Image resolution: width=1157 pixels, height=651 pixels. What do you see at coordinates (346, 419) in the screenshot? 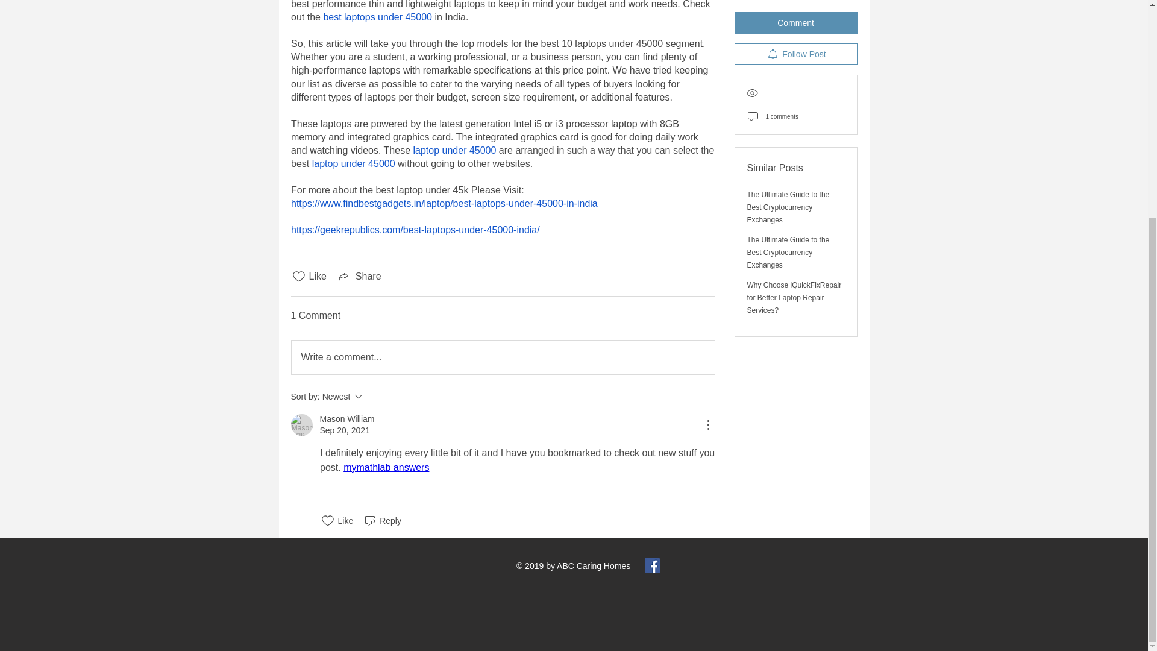
I see `mymathlab answers` at bounding box center [346, 419].